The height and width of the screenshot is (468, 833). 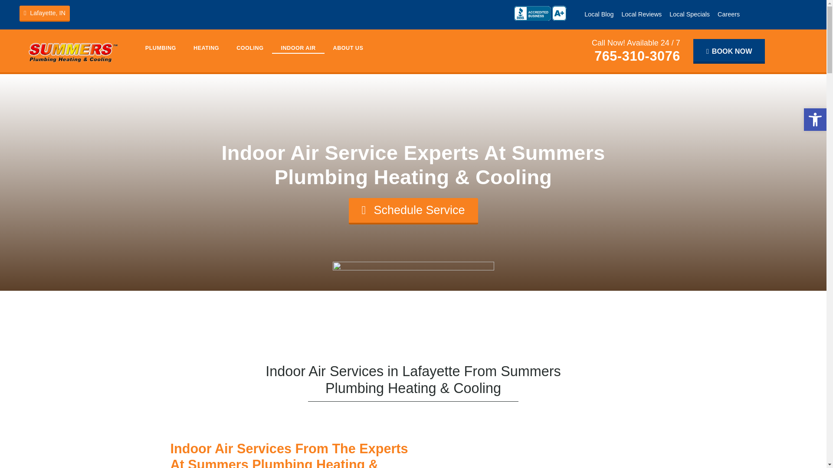 I want to click on INDOOR AIR, so click(x=298, y=48).